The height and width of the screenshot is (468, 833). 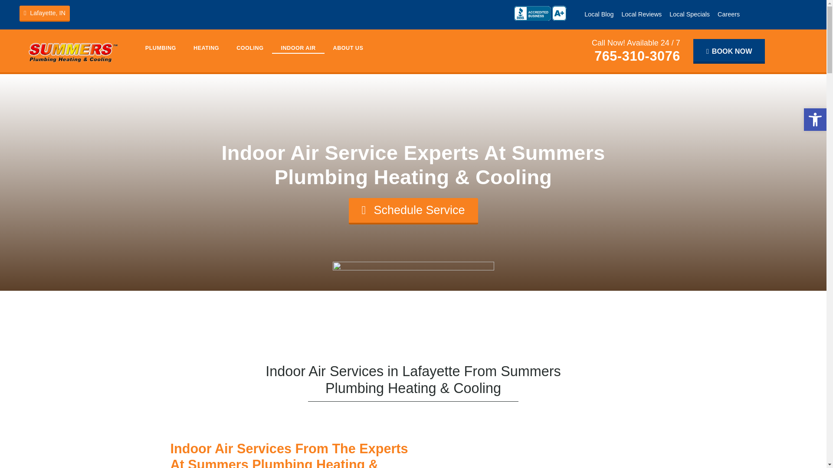 I want to click on INDOOR AIR, so click(x=298, y=48).